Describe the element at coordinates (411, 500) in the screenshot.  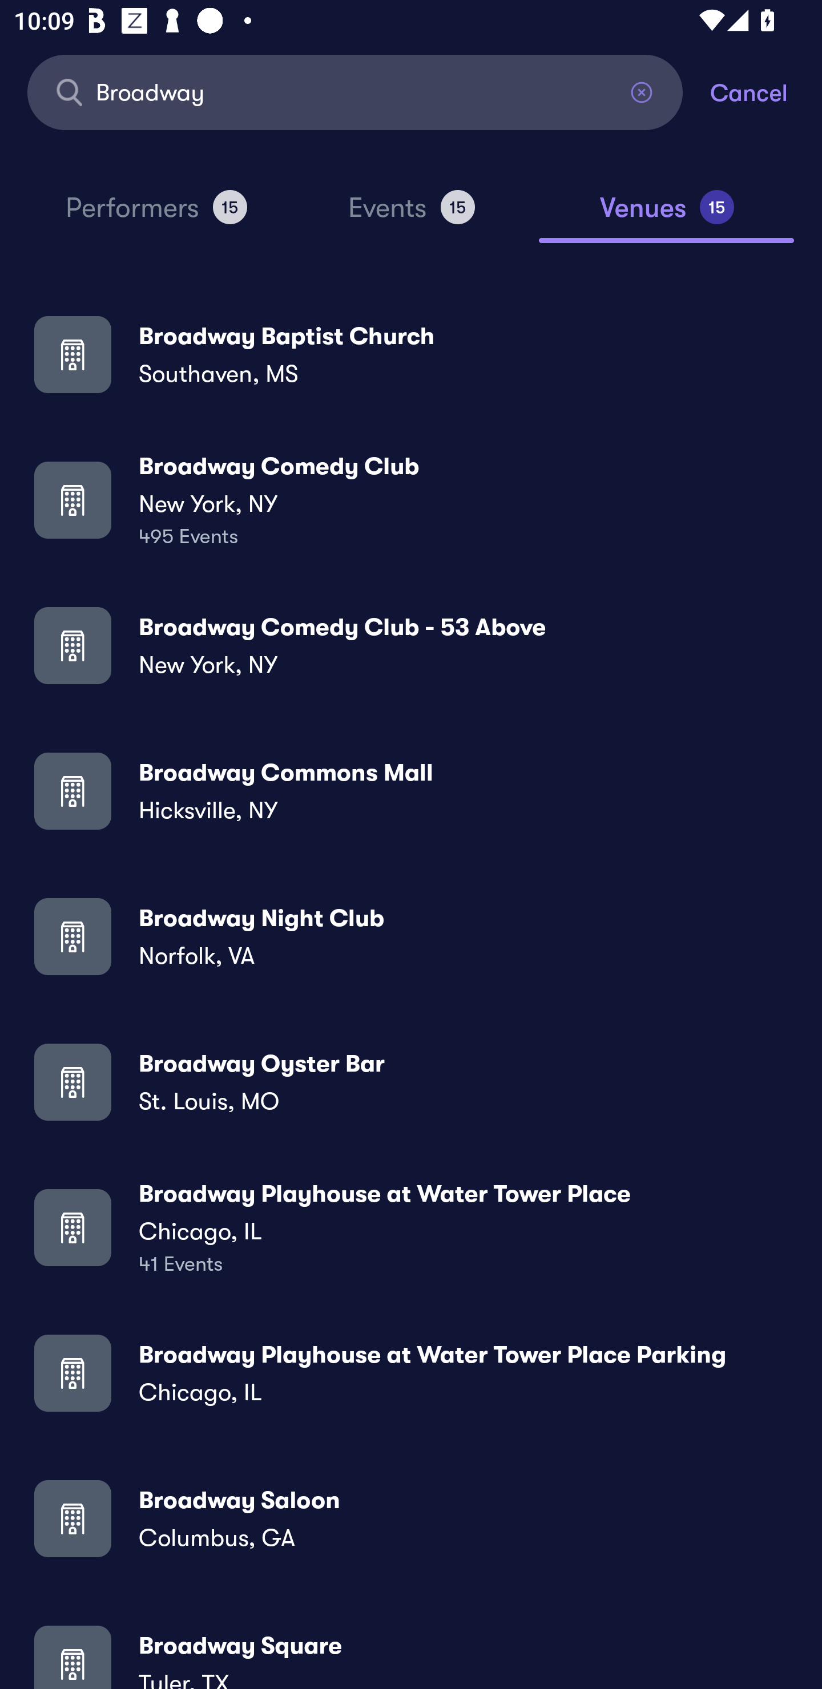
I see `Broadway Comedy Club New York, NY 495 Events` at that location.